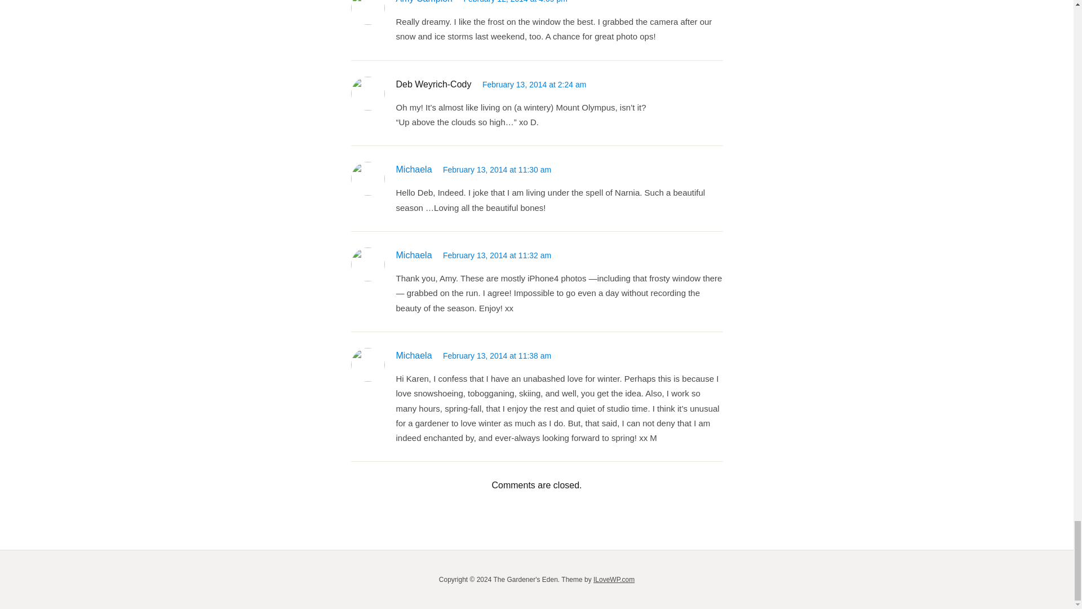  What do you see at coordinates (534, 84) in the screenshot?
I see `February 13, 2014 at 2:24 am` at bounding box center [534, 84].